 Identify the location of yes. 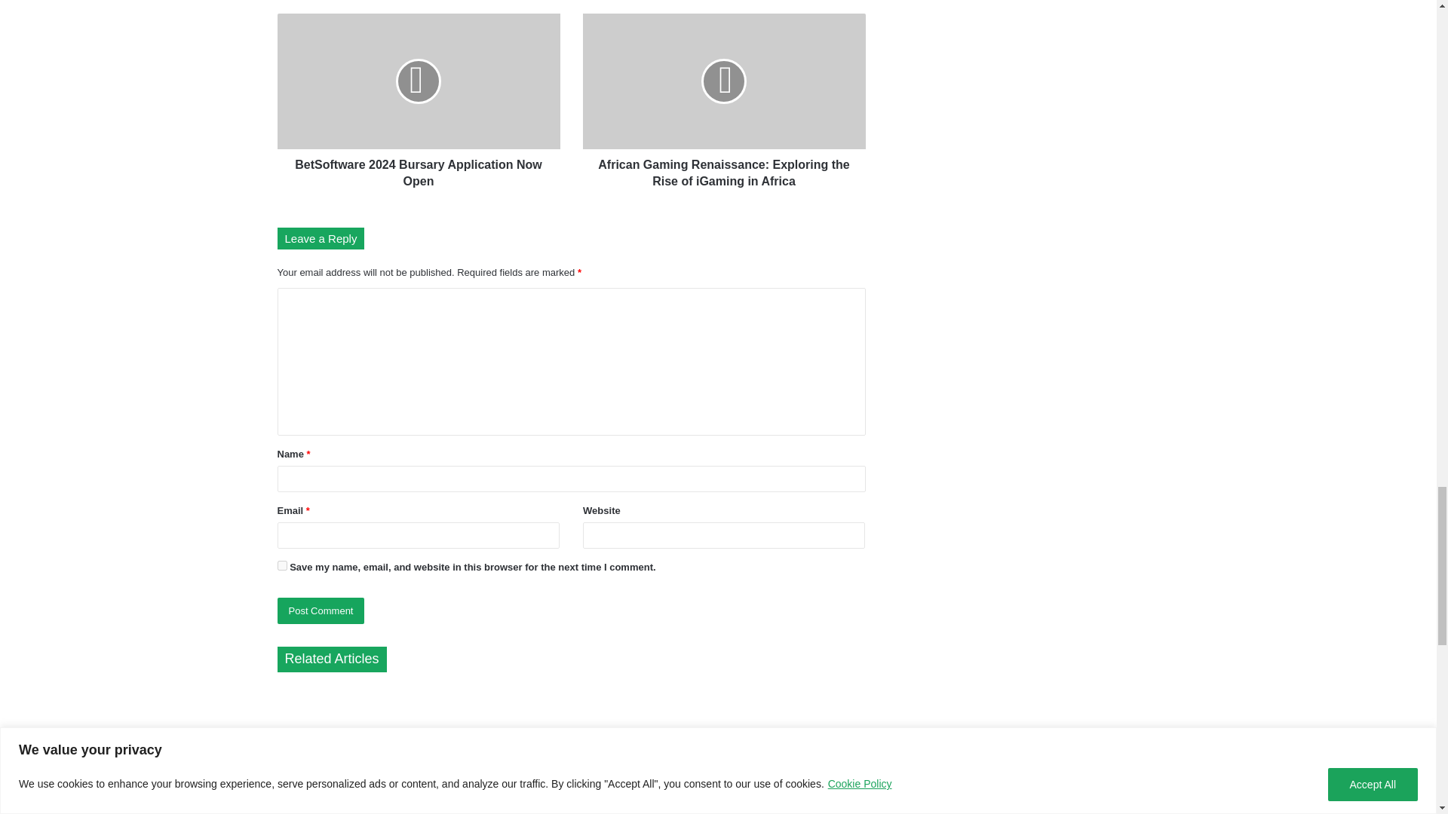
(282, 565).